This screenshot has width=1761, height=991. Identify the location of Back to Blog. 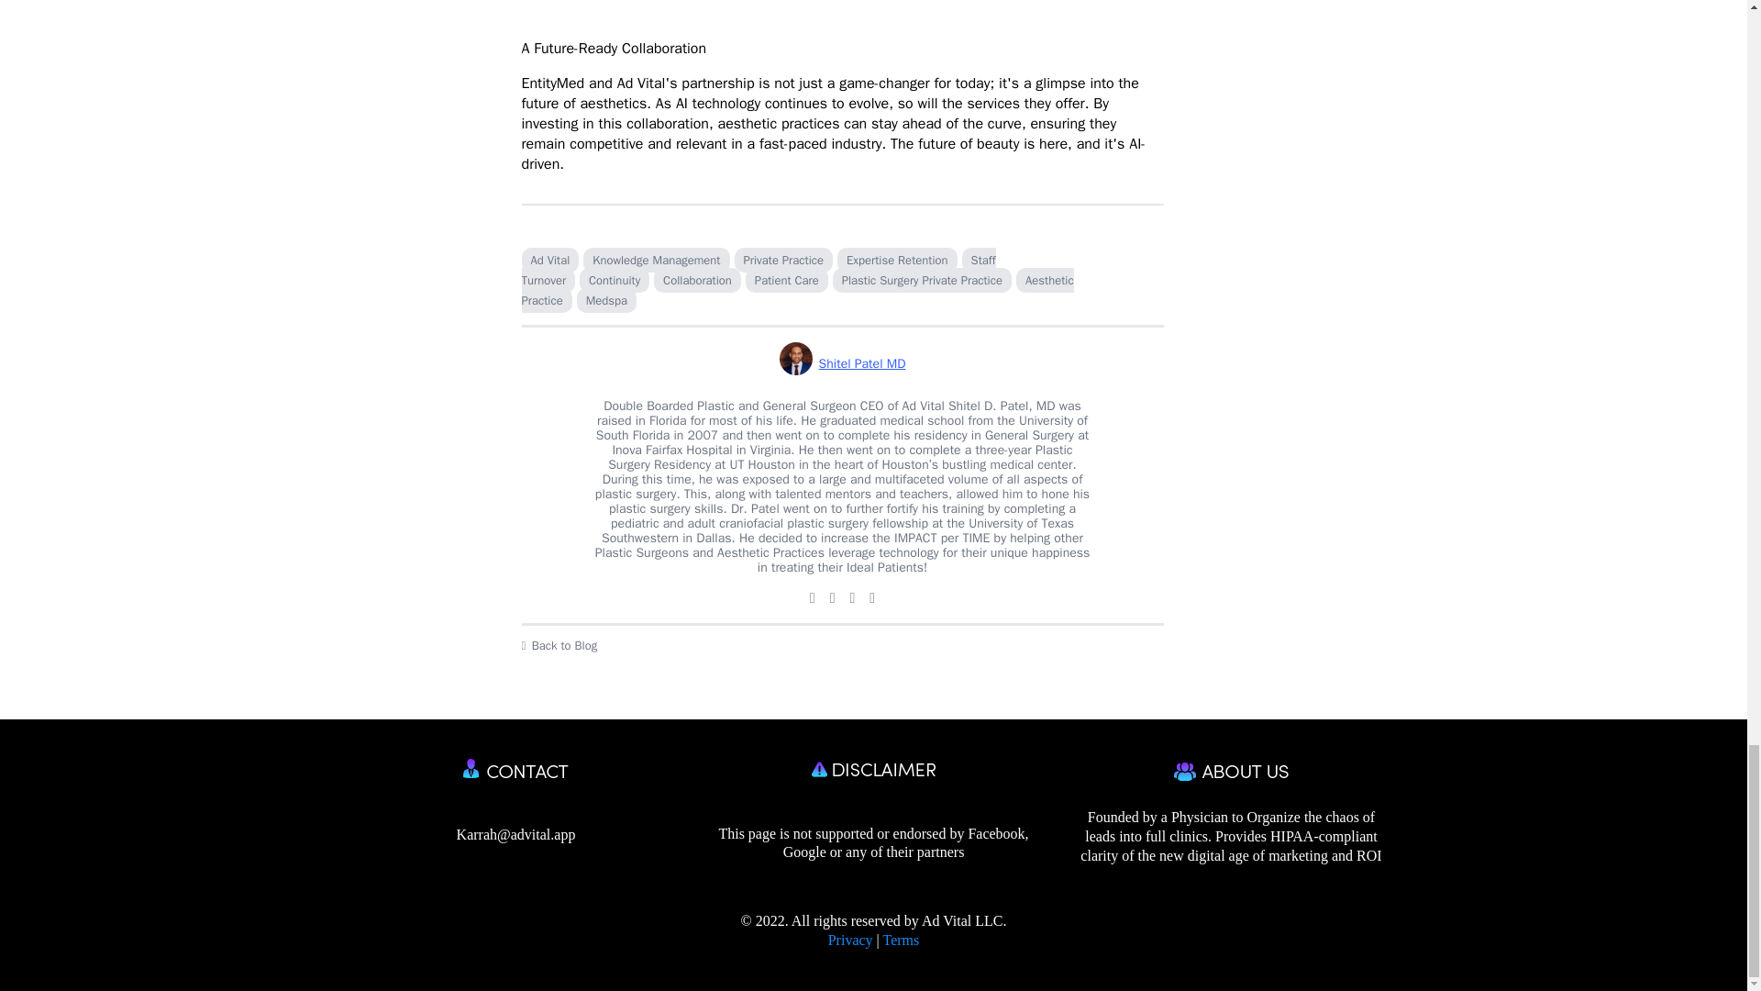
(842, 646).